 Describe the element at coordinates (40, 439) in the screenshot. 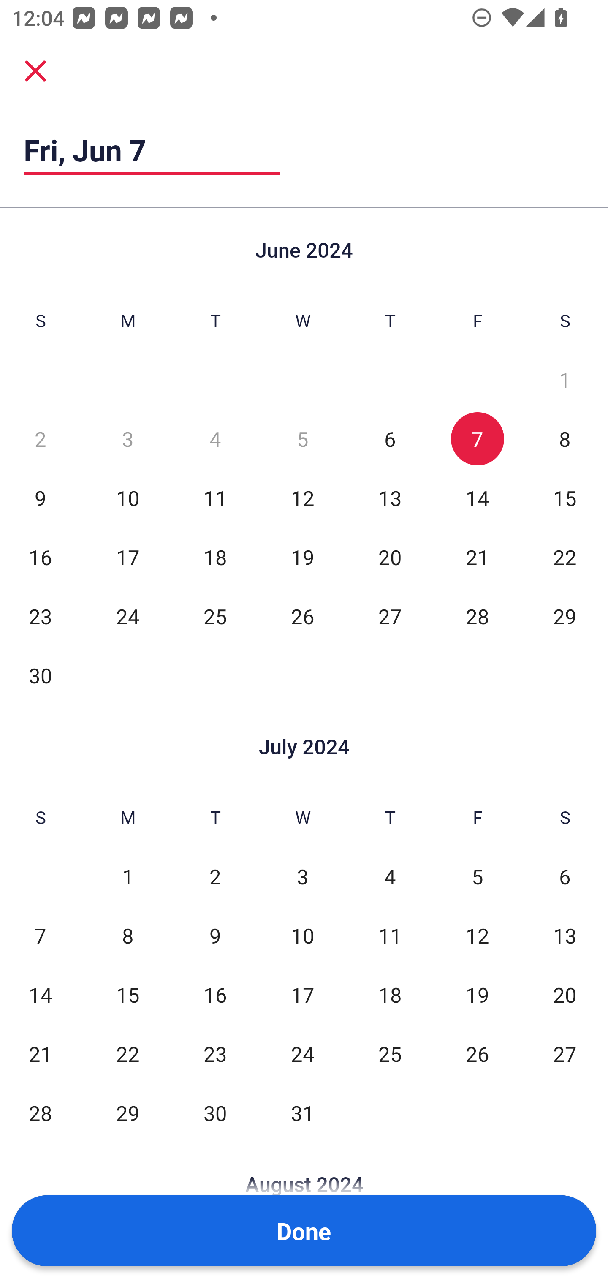

I see `2 Sun, Jun 2, Not Selected` at that location.